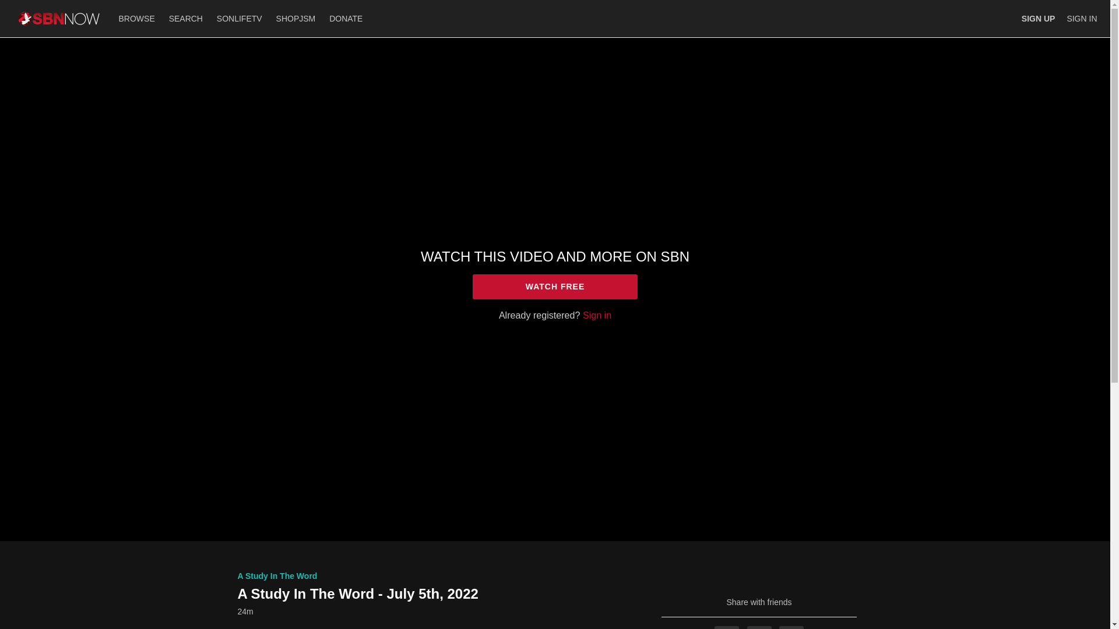 This screenshot has height=629, width=1119. What do you see at coordinates (1038, 19) in the screenshot?
I see `SIGN UP` at bounding box center [1038, 19].